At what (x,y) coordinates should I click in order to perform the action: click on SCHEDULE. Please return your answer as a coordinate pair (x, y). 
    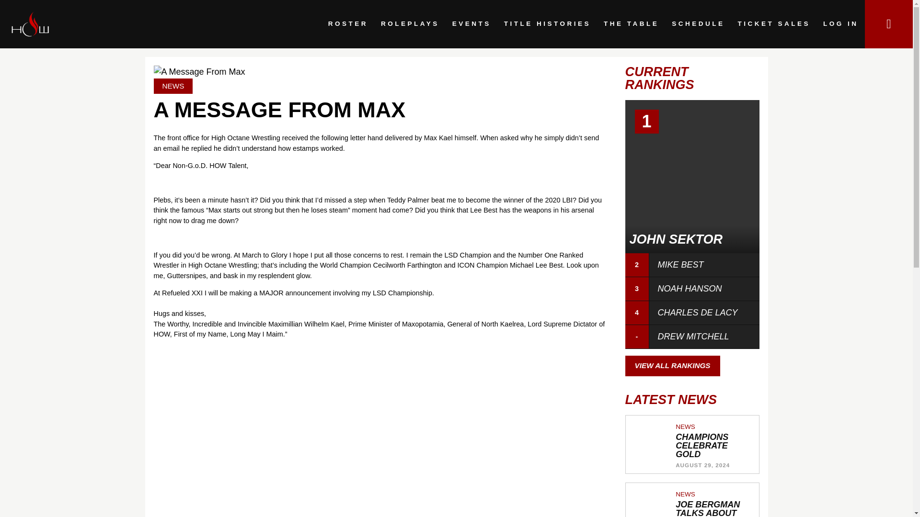
    Looking at the image, I should click on (698, 24).